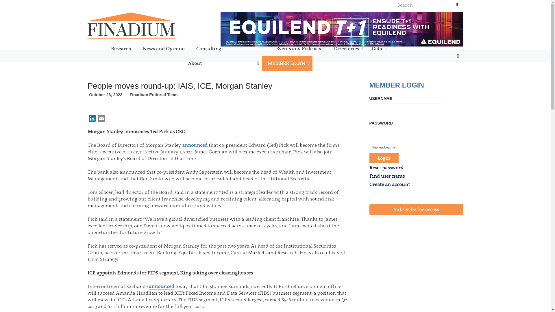  I want to click on Finadium Editorial Team, so click(153, 95).